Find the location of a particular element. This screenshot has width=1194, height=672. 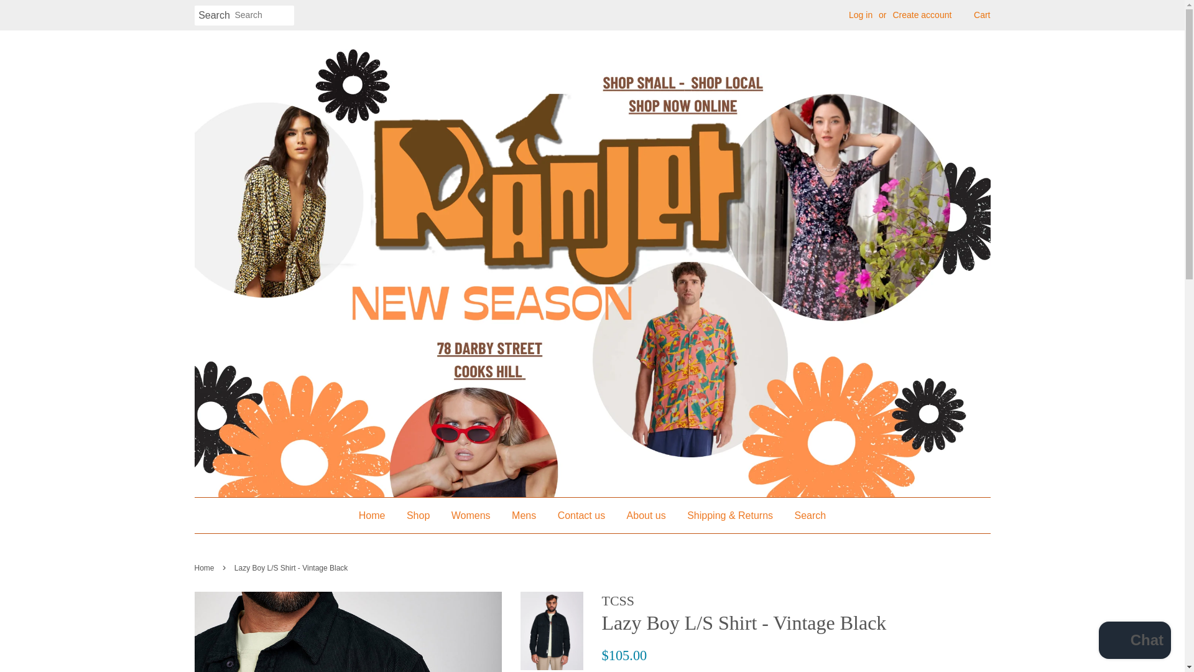

Create account is located at coordinates (922, 15).